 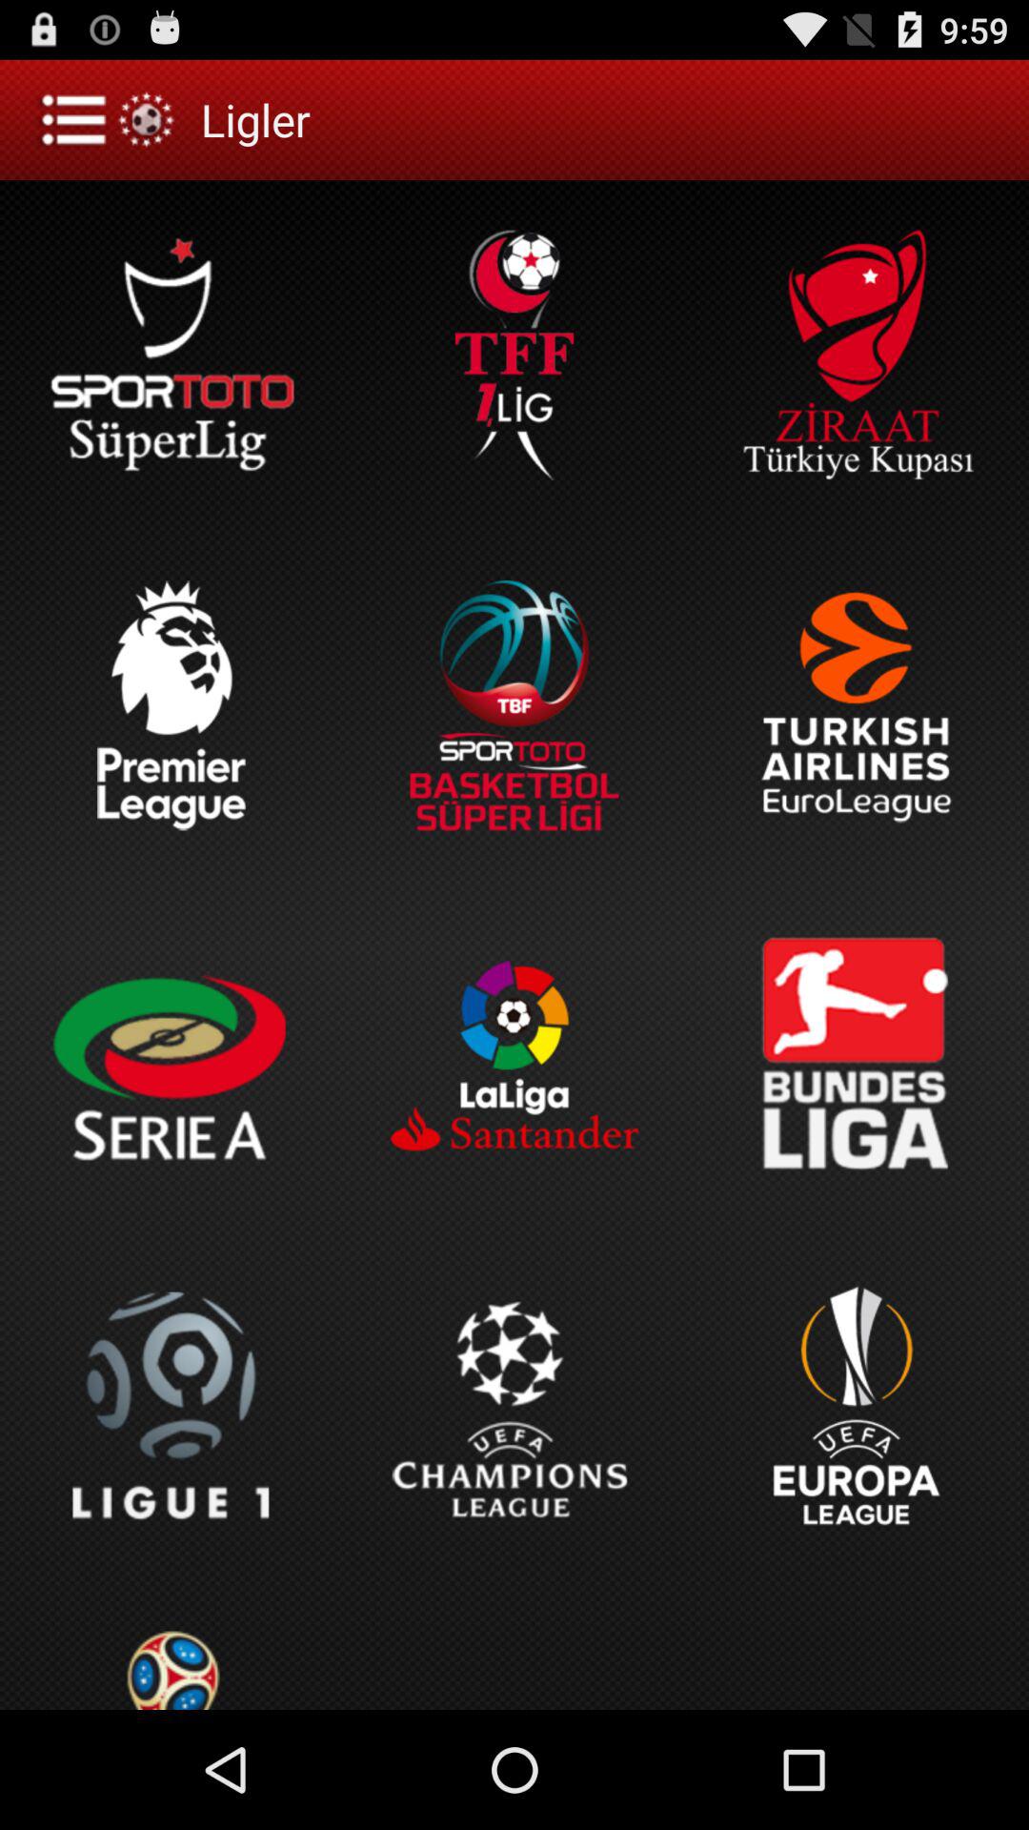 I want to click on click on the option below the premier league, so click(x=171, y=1056).